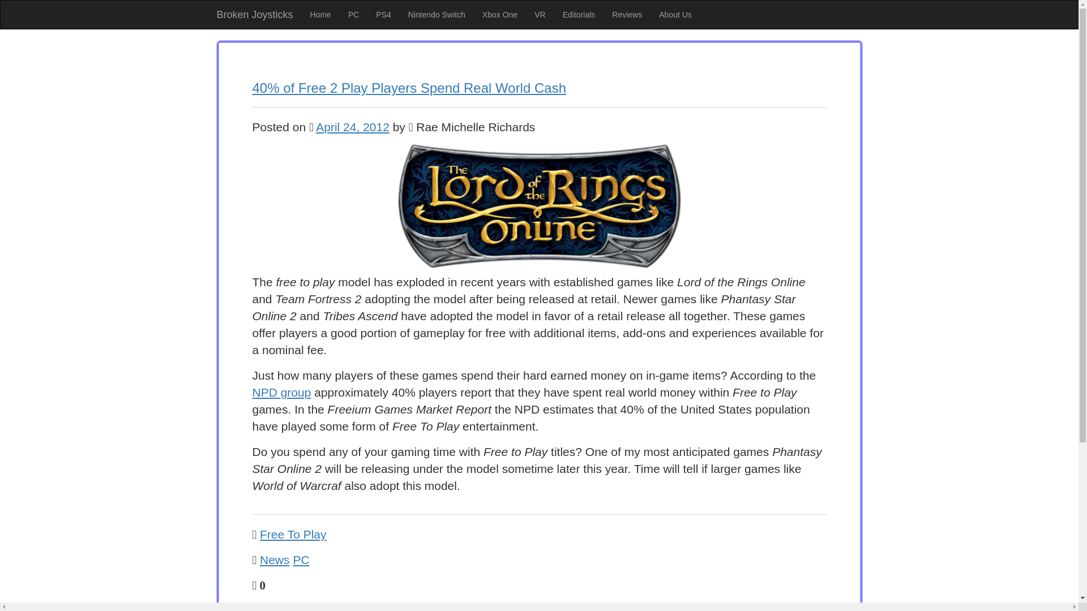  I want to click on April 24, 2012, so click(352, 127).